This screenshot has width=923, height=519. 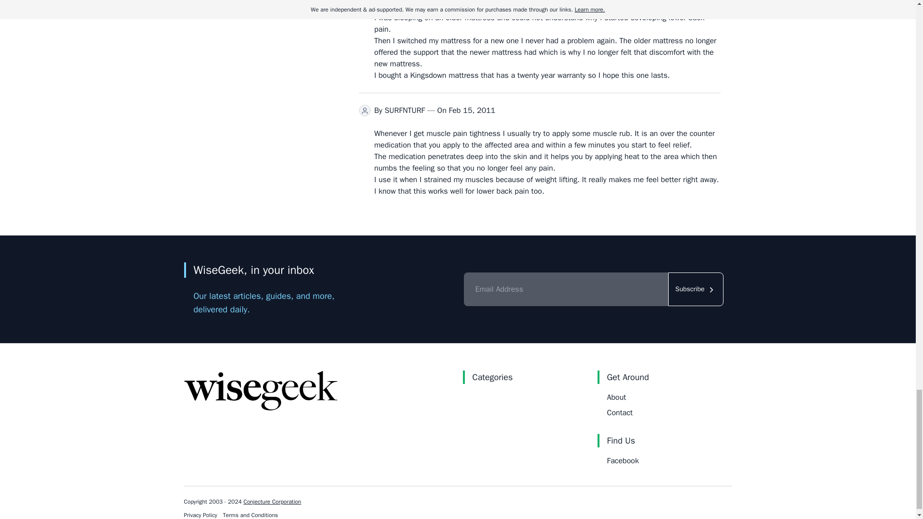 What do you see at coordinates (619, 412) in the screenshot?
I see `Contact` at bounding box center [619, 412].